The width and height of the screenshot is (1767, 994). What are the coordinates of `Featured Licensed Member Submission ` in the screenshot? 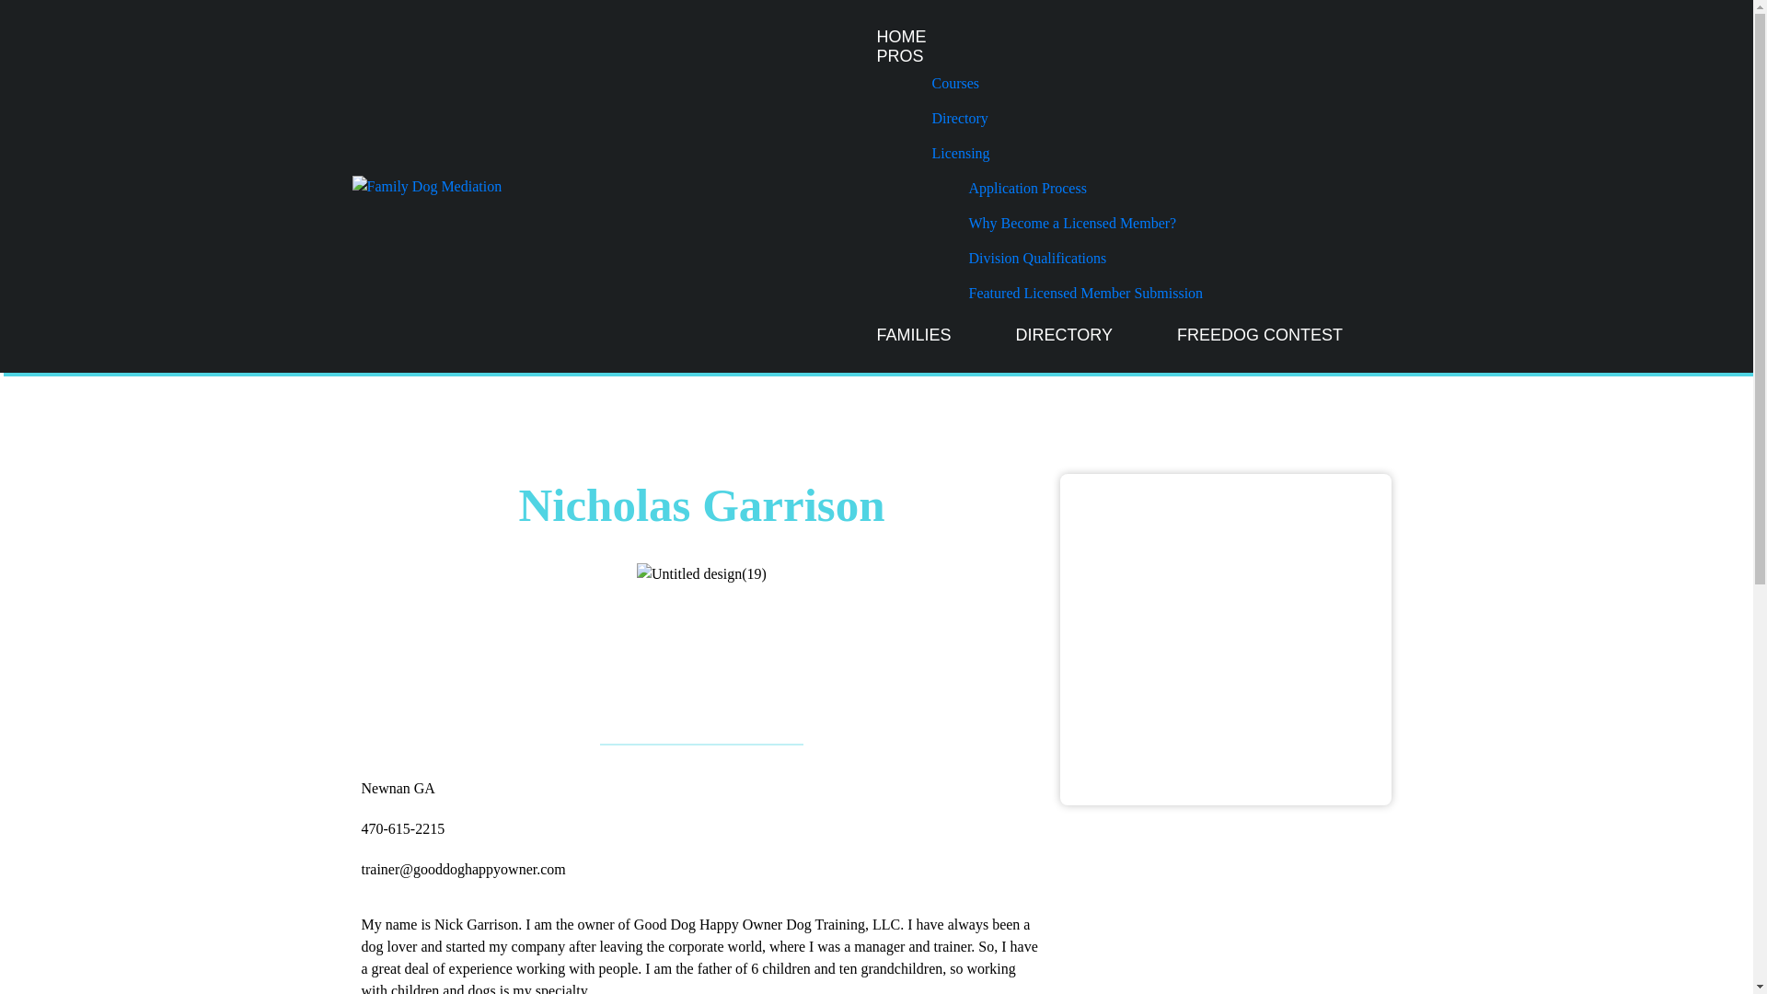 It's located at (1087, 294).